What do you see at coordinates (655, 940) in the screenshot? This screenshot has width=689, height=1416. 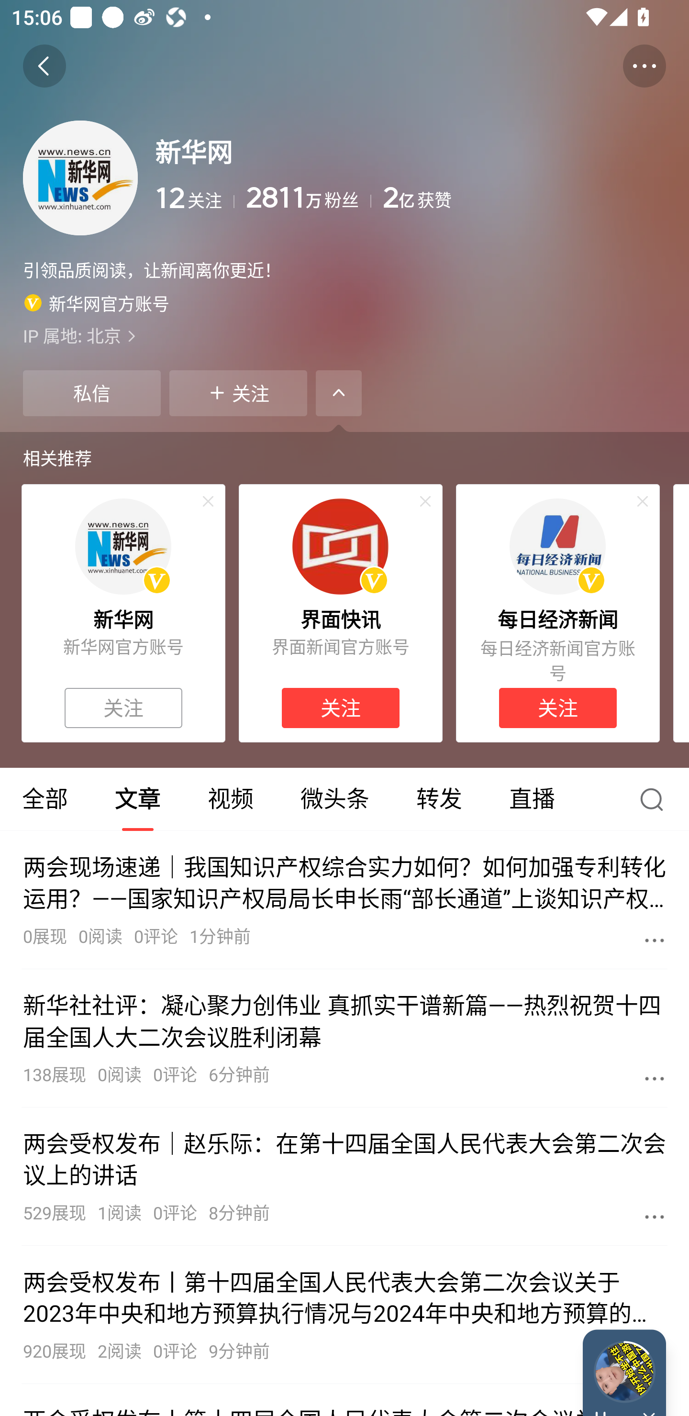 I see `更多` at bounding box center [655, 940].